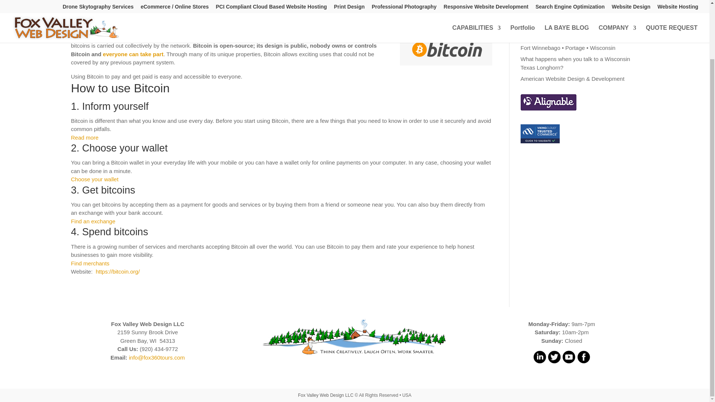 The width and height of the screenshot is (715, 402). Describe the element at coordinates (554, 361) in the screenshot. I see `Twitter - FVWD` at that location.